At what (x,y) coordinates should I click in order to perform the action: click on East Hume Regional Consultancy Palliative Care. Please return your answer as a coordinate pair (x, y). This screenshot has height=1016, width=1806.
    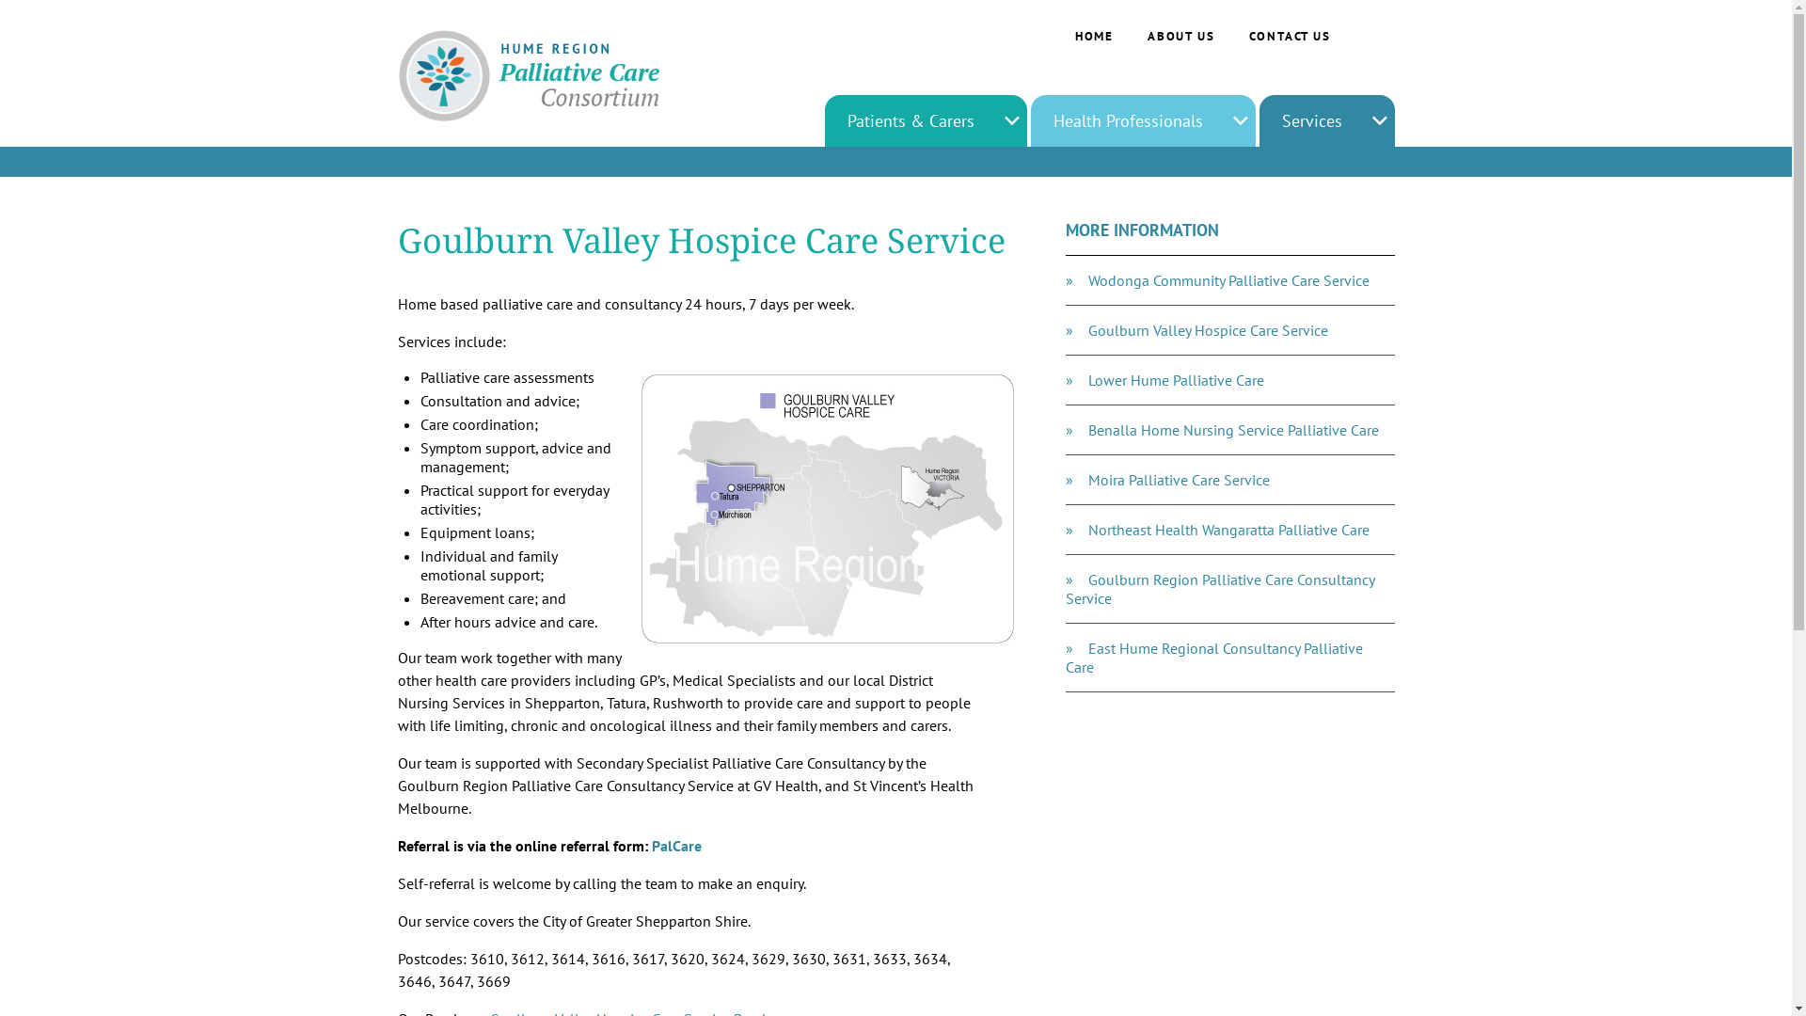
    Looking at the image, I should click on (1230, 659).